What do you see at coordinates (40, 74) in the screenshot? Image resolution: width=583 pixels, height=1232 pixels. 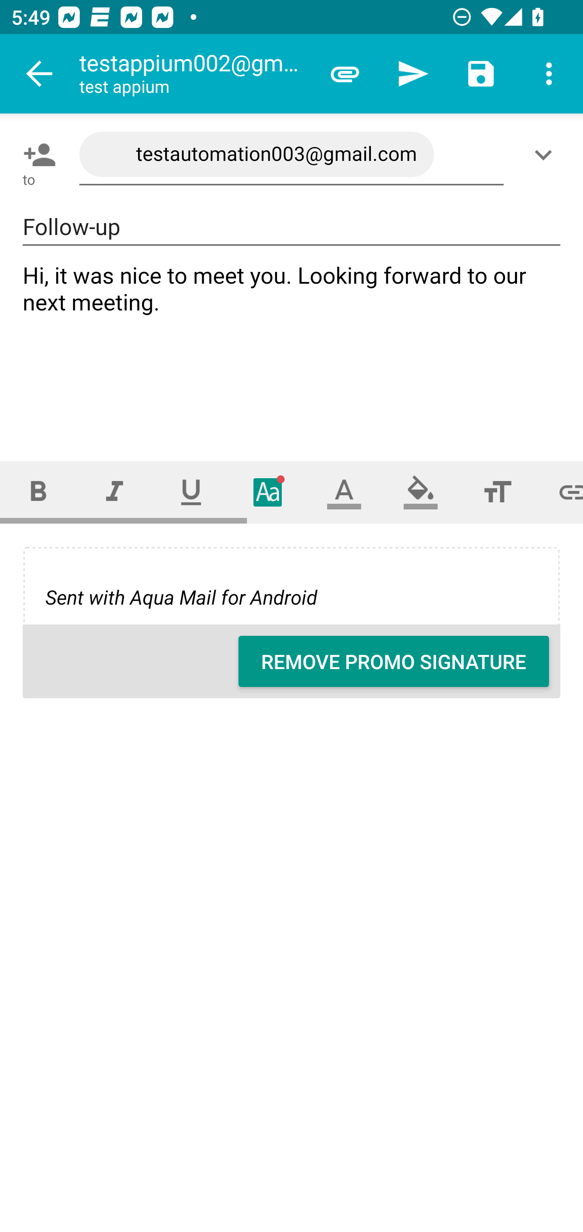 I see `Navigate up` at bounding box center [40, 74].